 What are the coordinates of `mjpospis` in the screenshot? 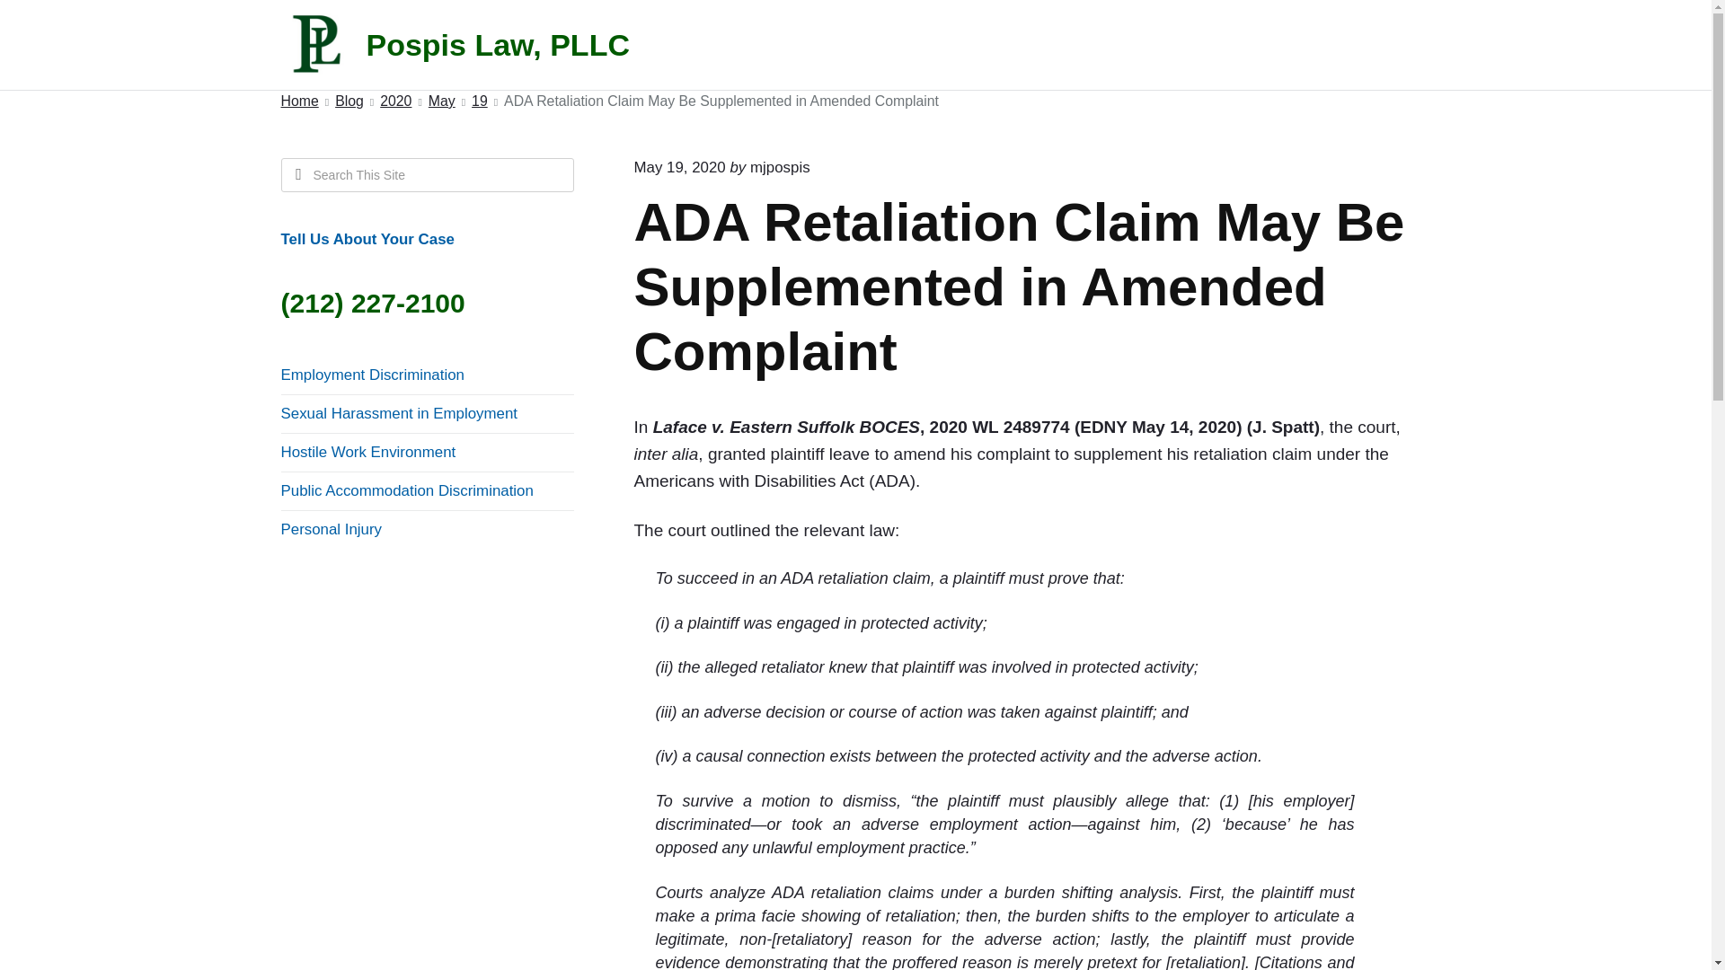 It's located at (780, 167).